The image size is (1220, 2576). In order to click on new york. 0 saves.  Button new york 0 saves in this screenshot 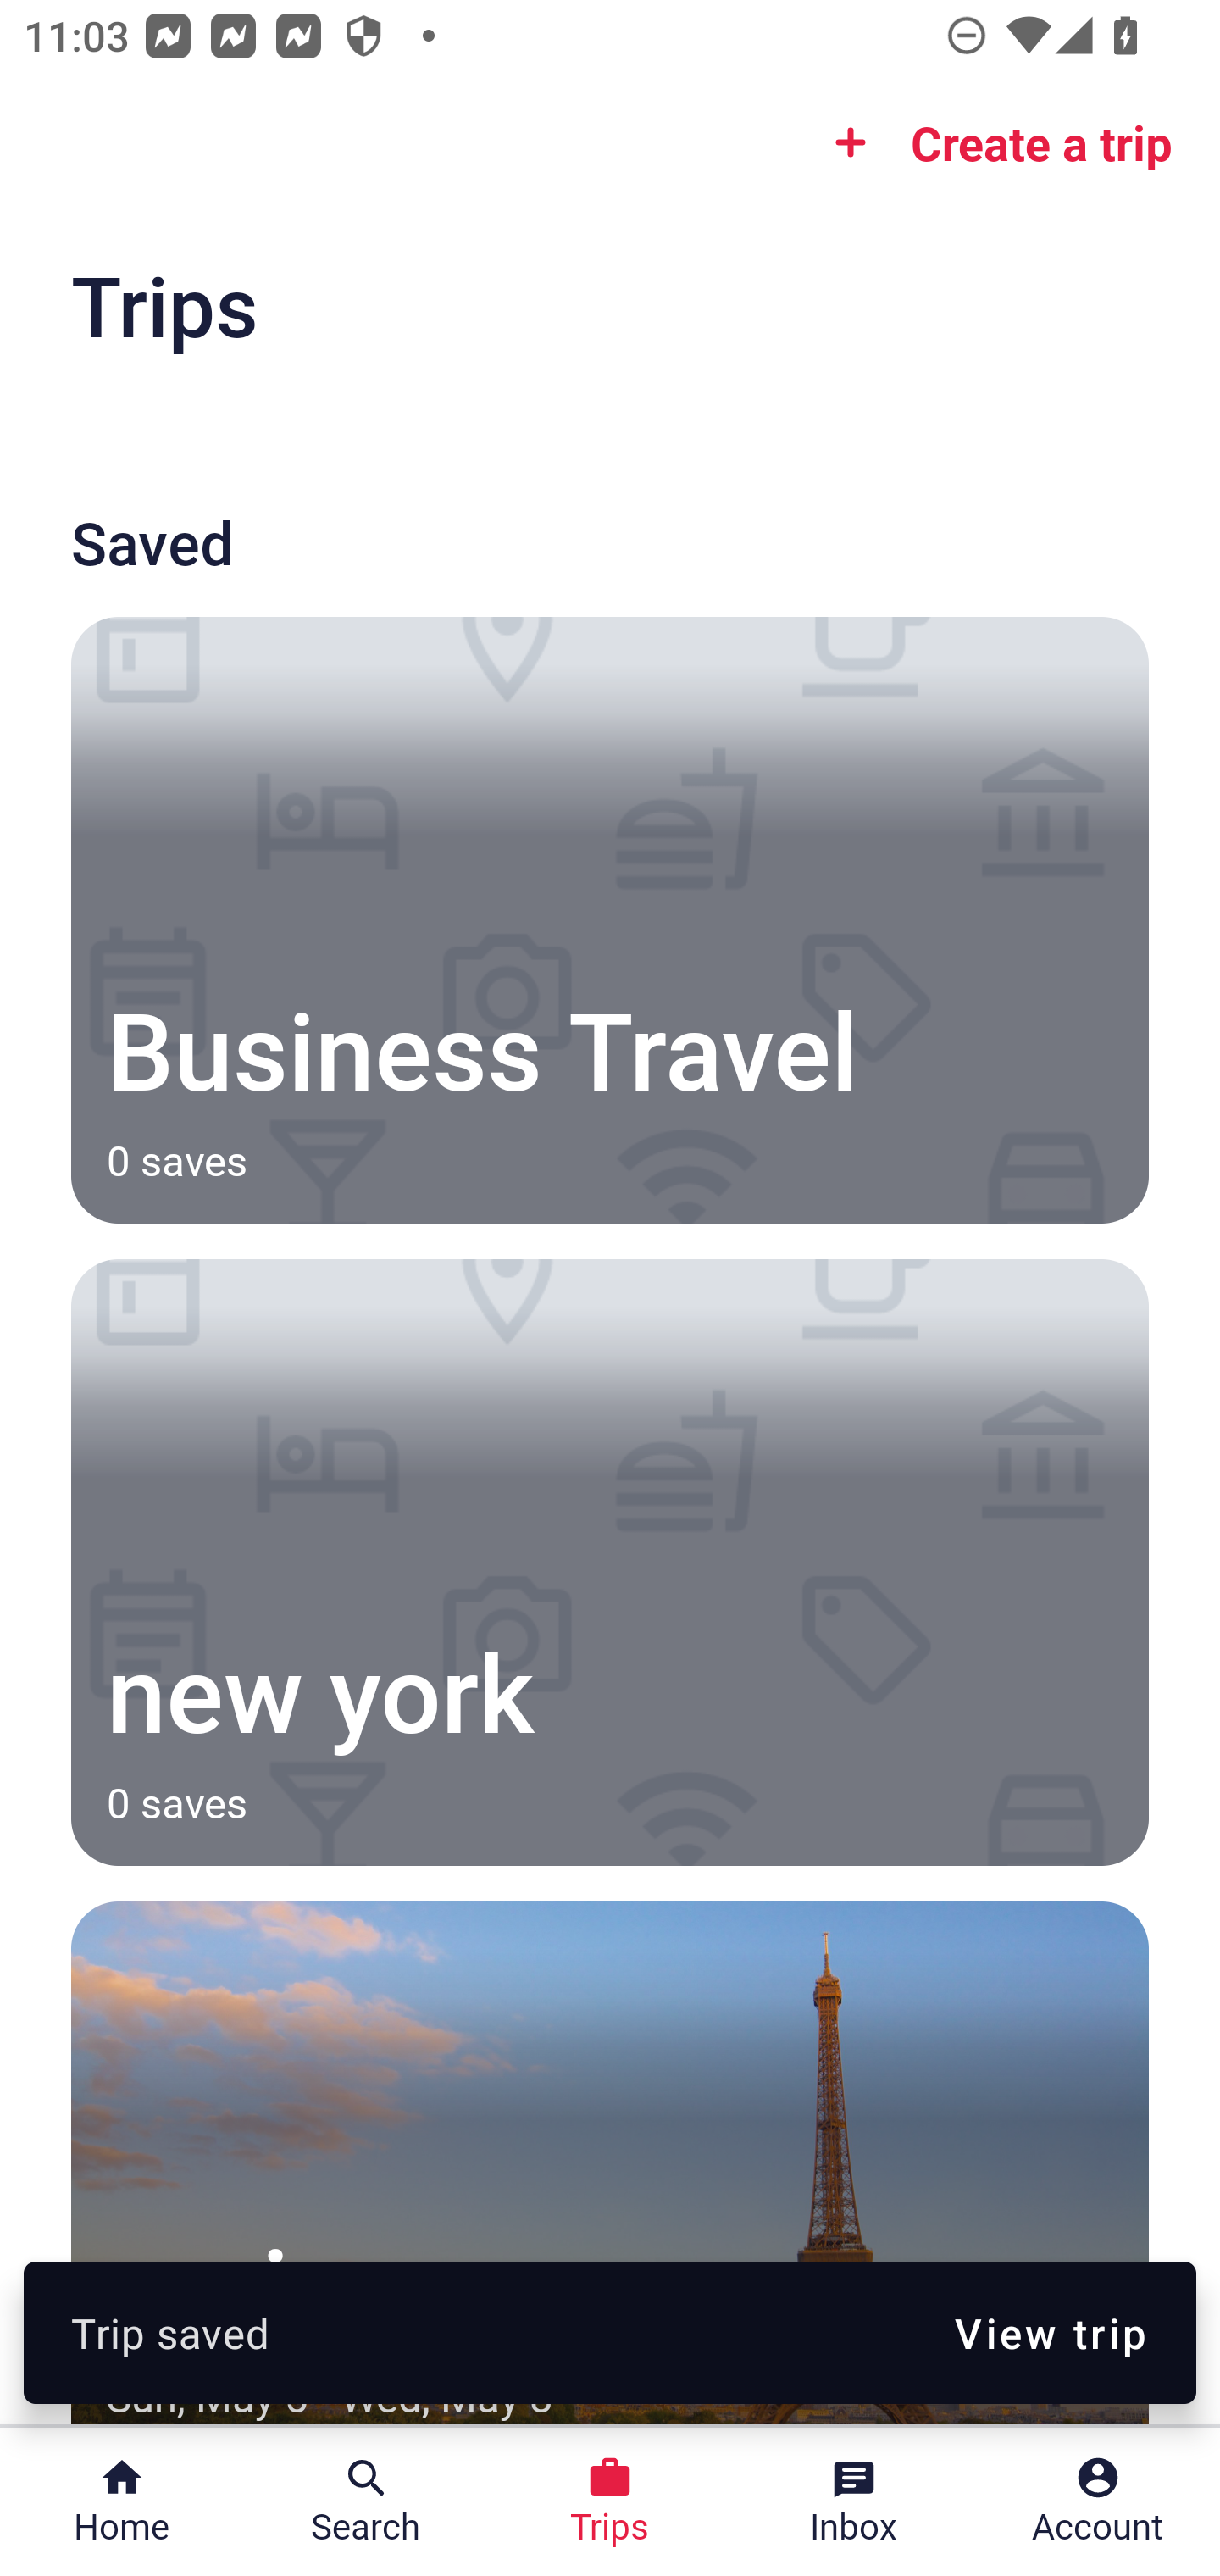, I will do `click(610, 1562)`.